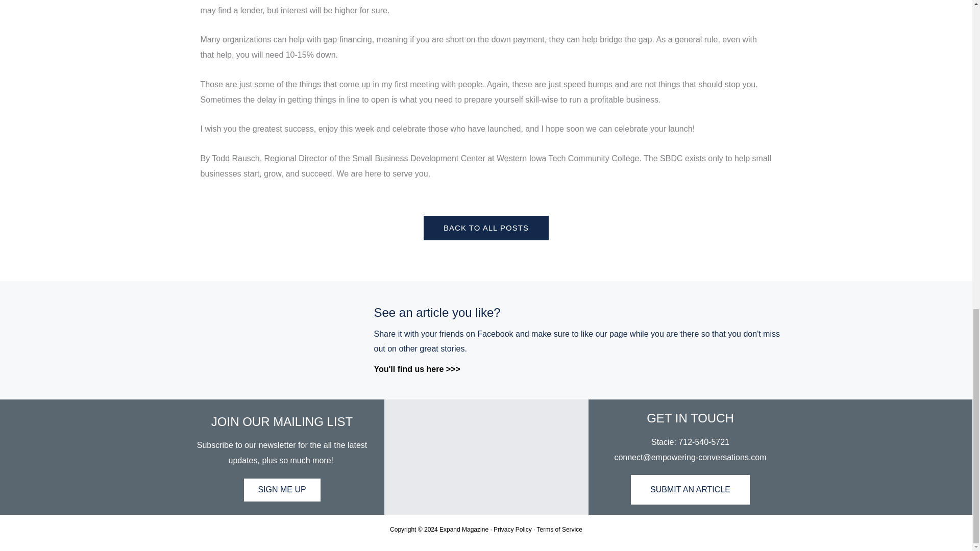  What do you see at coordinates (486, 228) in the screenshot?
I see `BACK TO ALL POSTS` at bounding box center [486, 228].